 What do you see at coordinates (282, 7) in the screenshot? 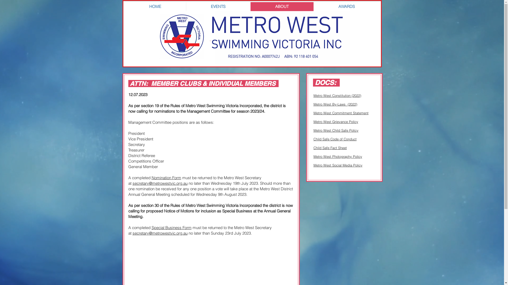
I see `ABOUT` at bounding box center [282, 7].